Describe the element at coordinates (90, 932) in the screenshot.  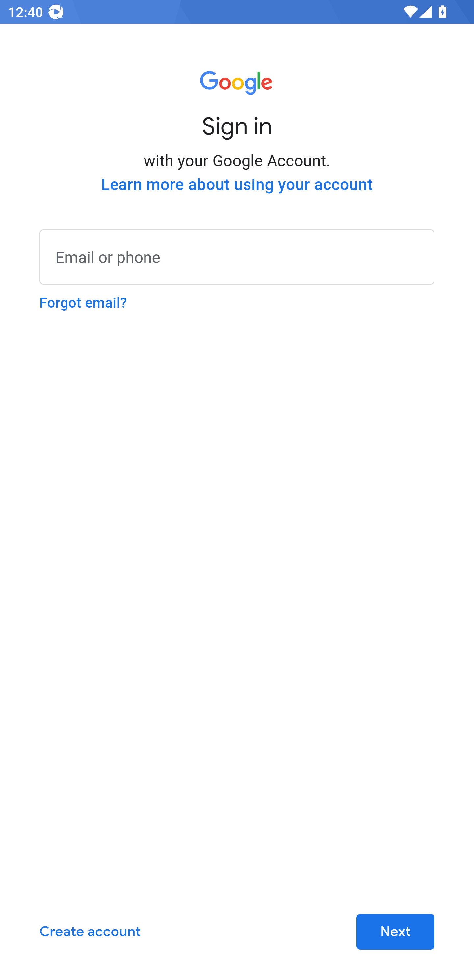
I see `Create account` at that location.